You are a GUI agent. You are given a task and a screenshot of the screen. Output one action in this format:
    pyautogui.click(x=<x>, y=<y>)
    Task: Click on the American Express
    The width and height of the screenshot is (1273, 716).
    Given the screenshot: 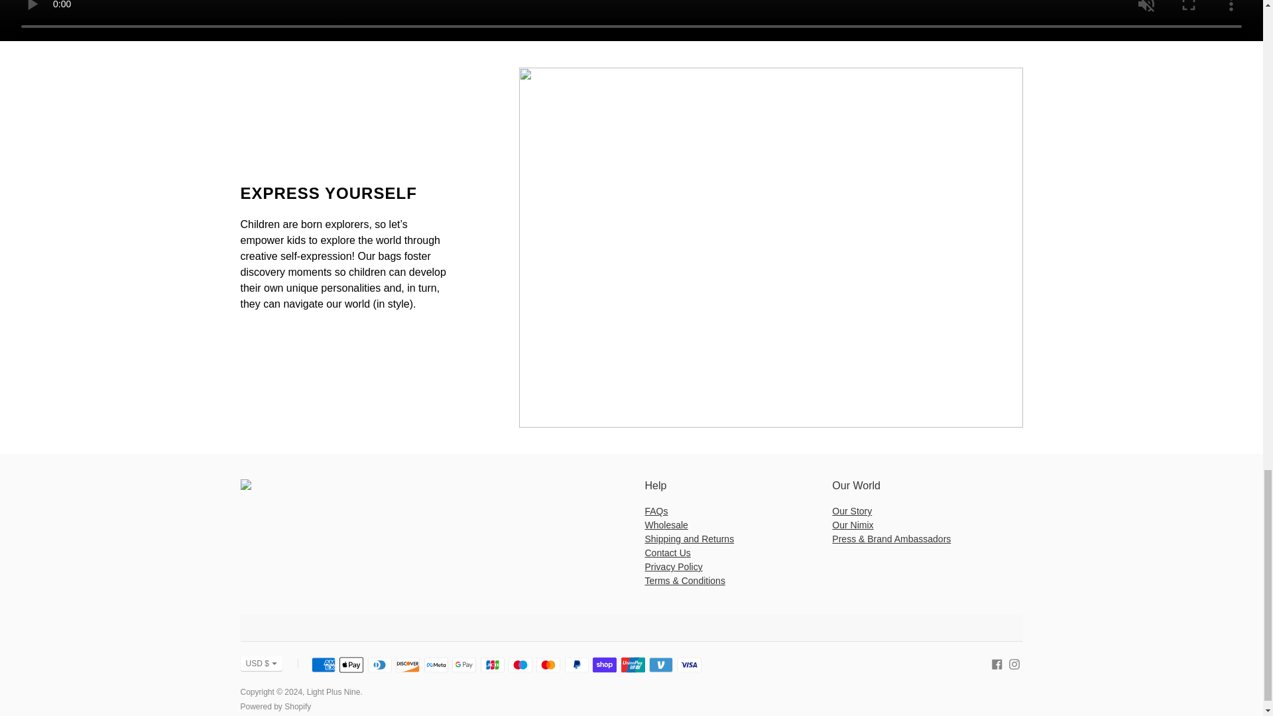 What is the action you would take?
    pyautogui.click(x=324, y=665)
    